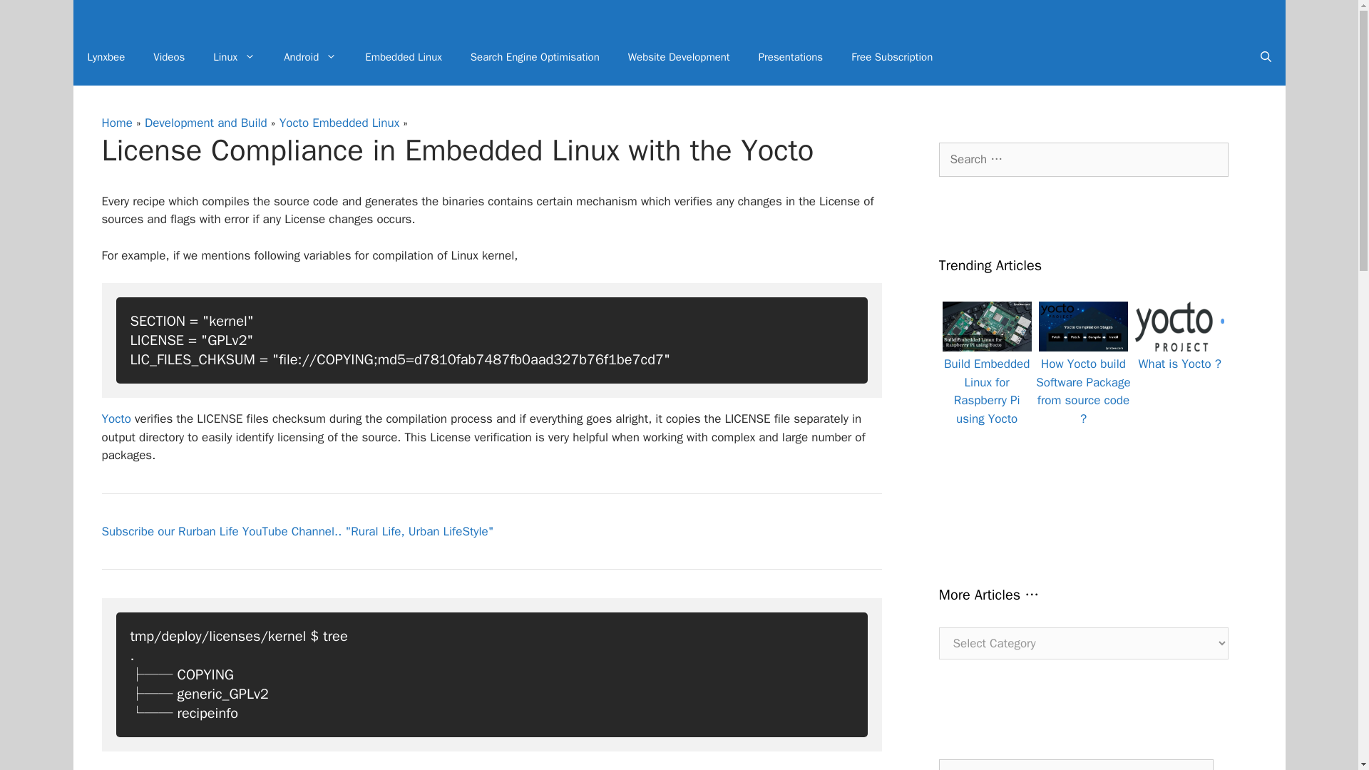  Describe the element at coordinates (891, 57) in the screenshot. I see `Free Subscription` at that location.